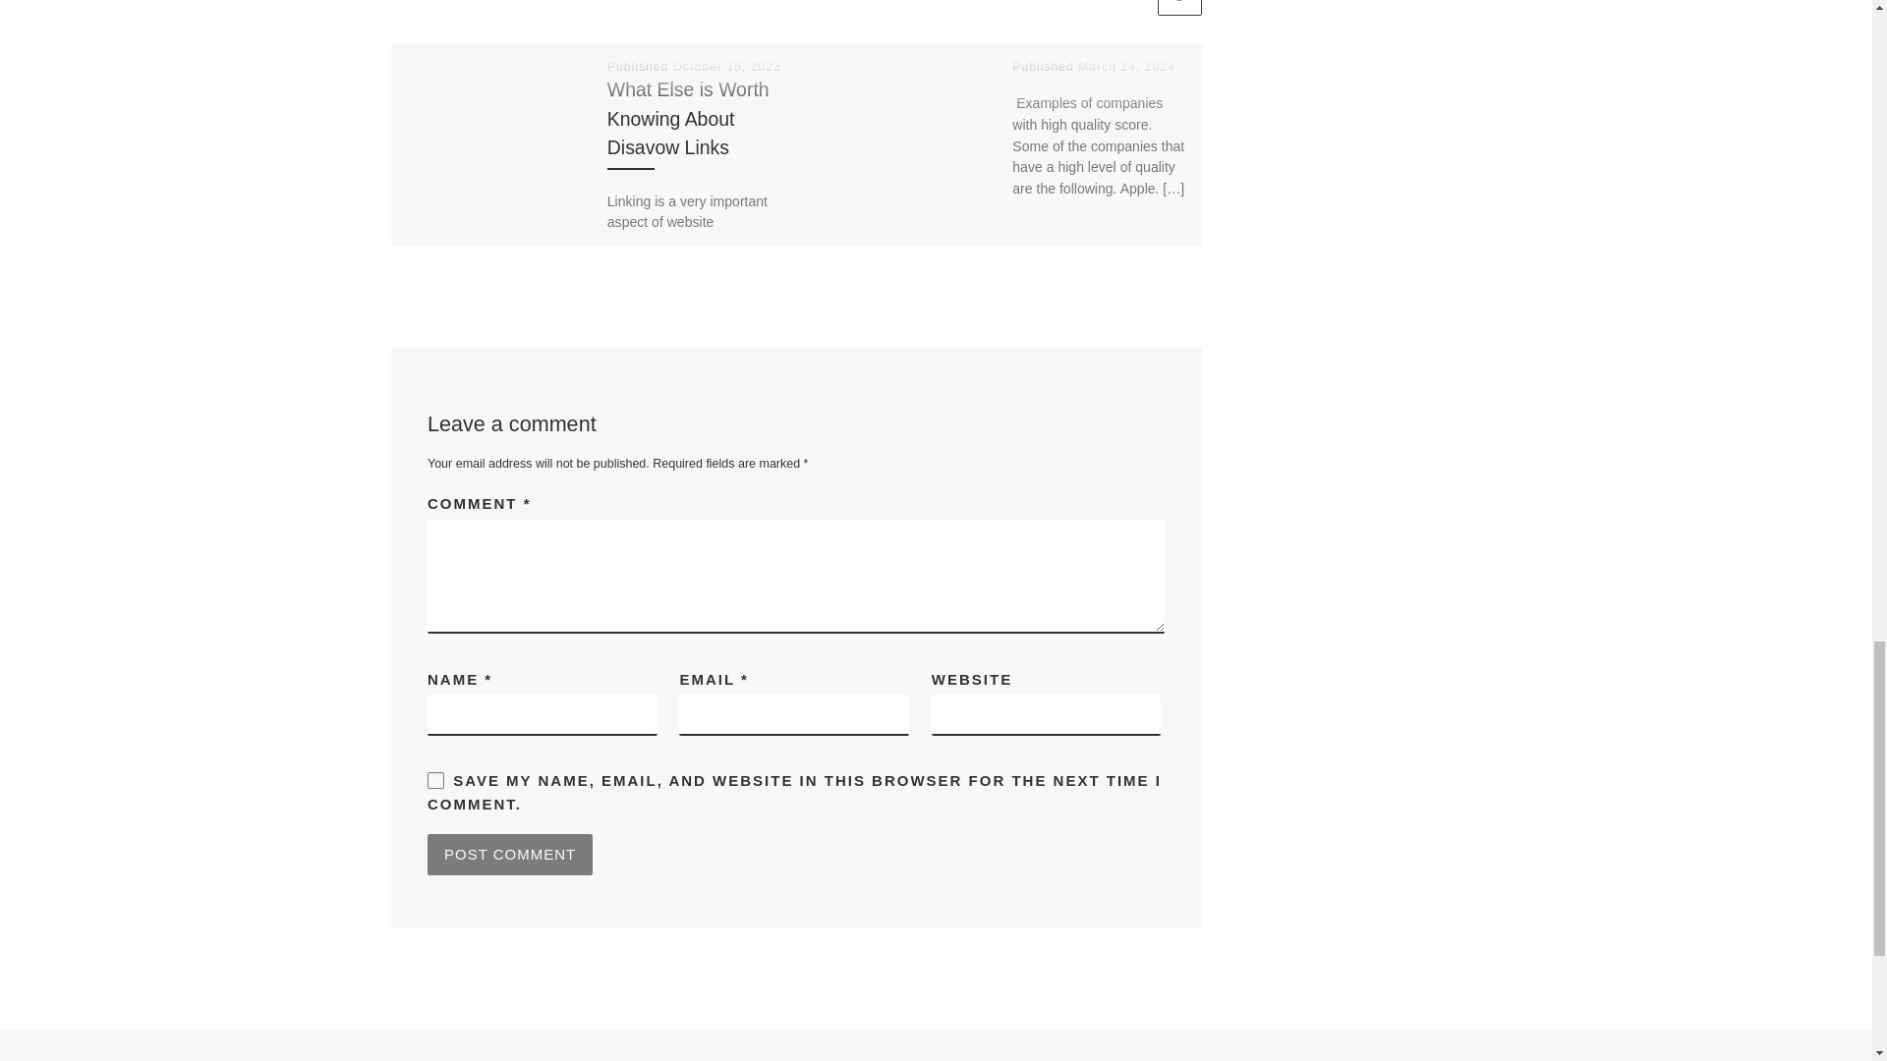 This screenshot has height=1061, width=1887. Describe the element at coordinates (1179, 8) in the screenshot. I see `Next related articles` at that location.